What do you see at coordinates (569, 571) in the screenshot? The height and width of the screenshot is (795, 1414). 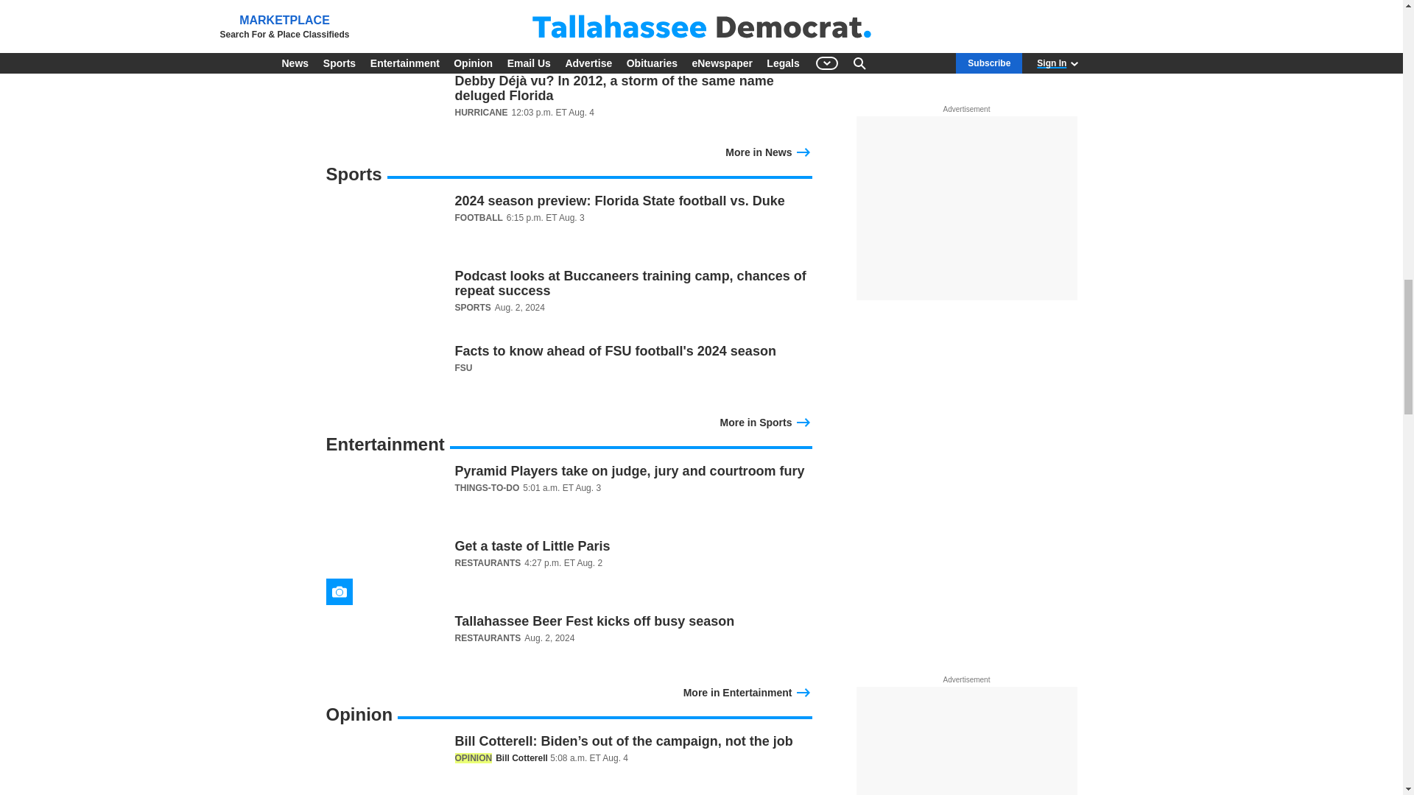 I see `Get a taste of Little Paris ` at bounding box center [569, 571].